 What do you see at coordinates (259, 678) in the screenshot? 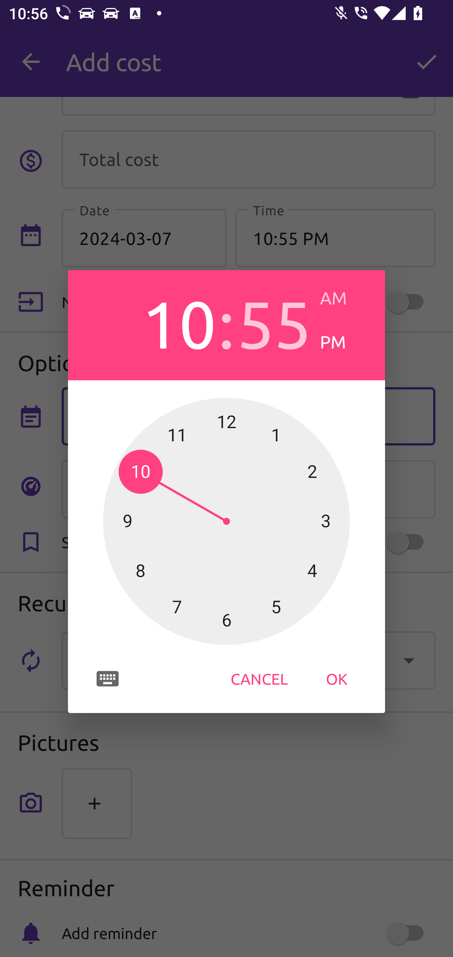
I see `CANCEL` at bounding box center [259, 678].